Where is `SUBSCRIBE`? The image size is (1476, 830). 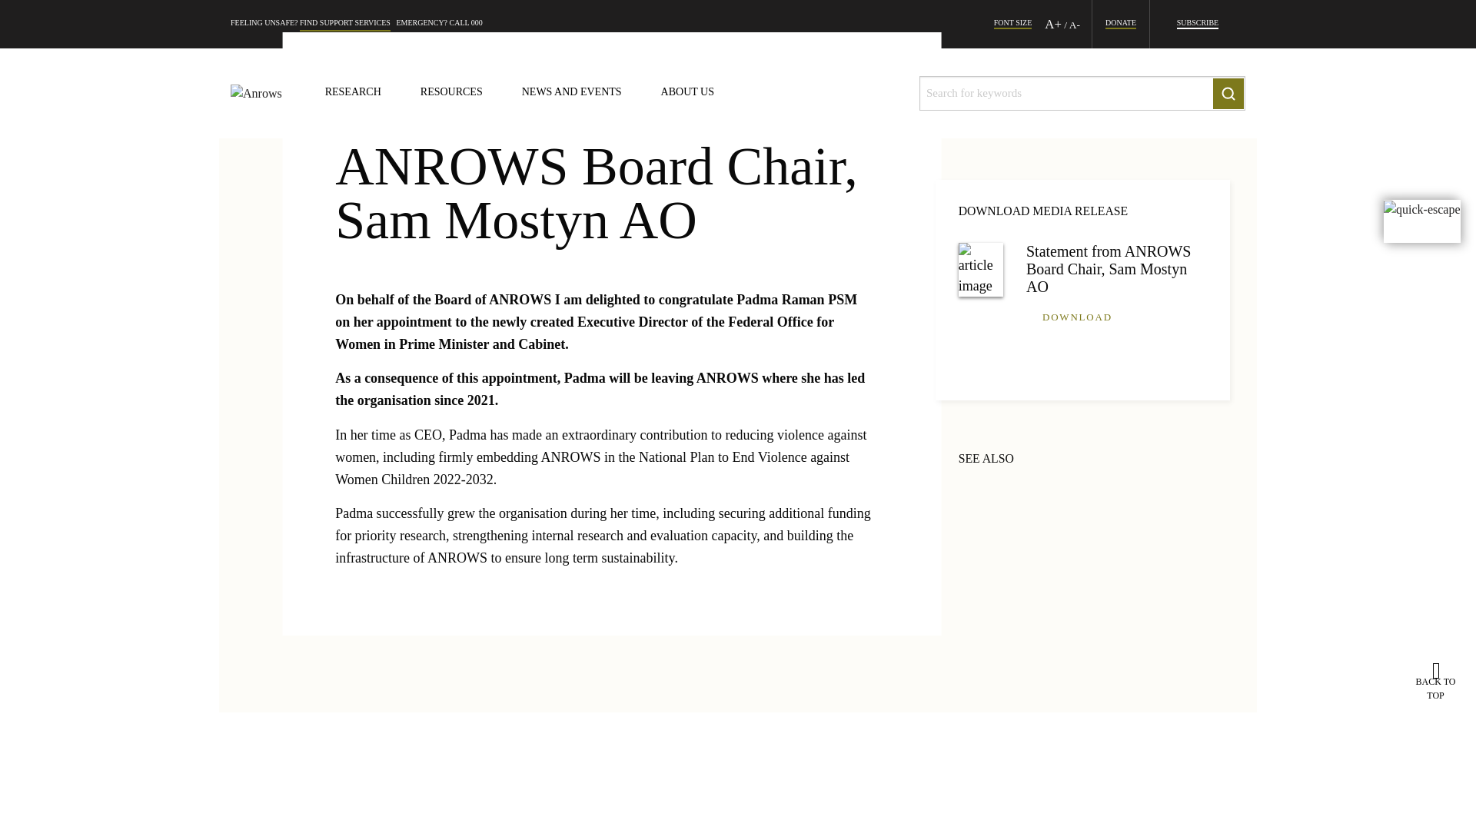 SUBSCRIBE is located at coordinates (1198, 24).